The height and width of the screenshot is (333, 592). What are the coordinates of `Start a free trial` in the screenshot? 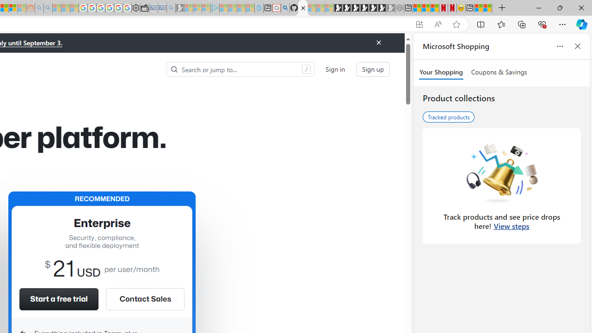 It's located at (59, 299).